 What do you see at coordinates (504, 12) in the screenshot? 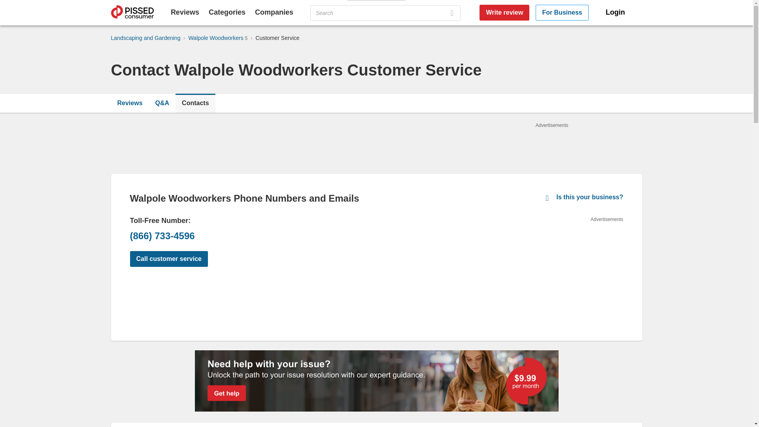
I see `Write review` at bounding box center [504, 12].